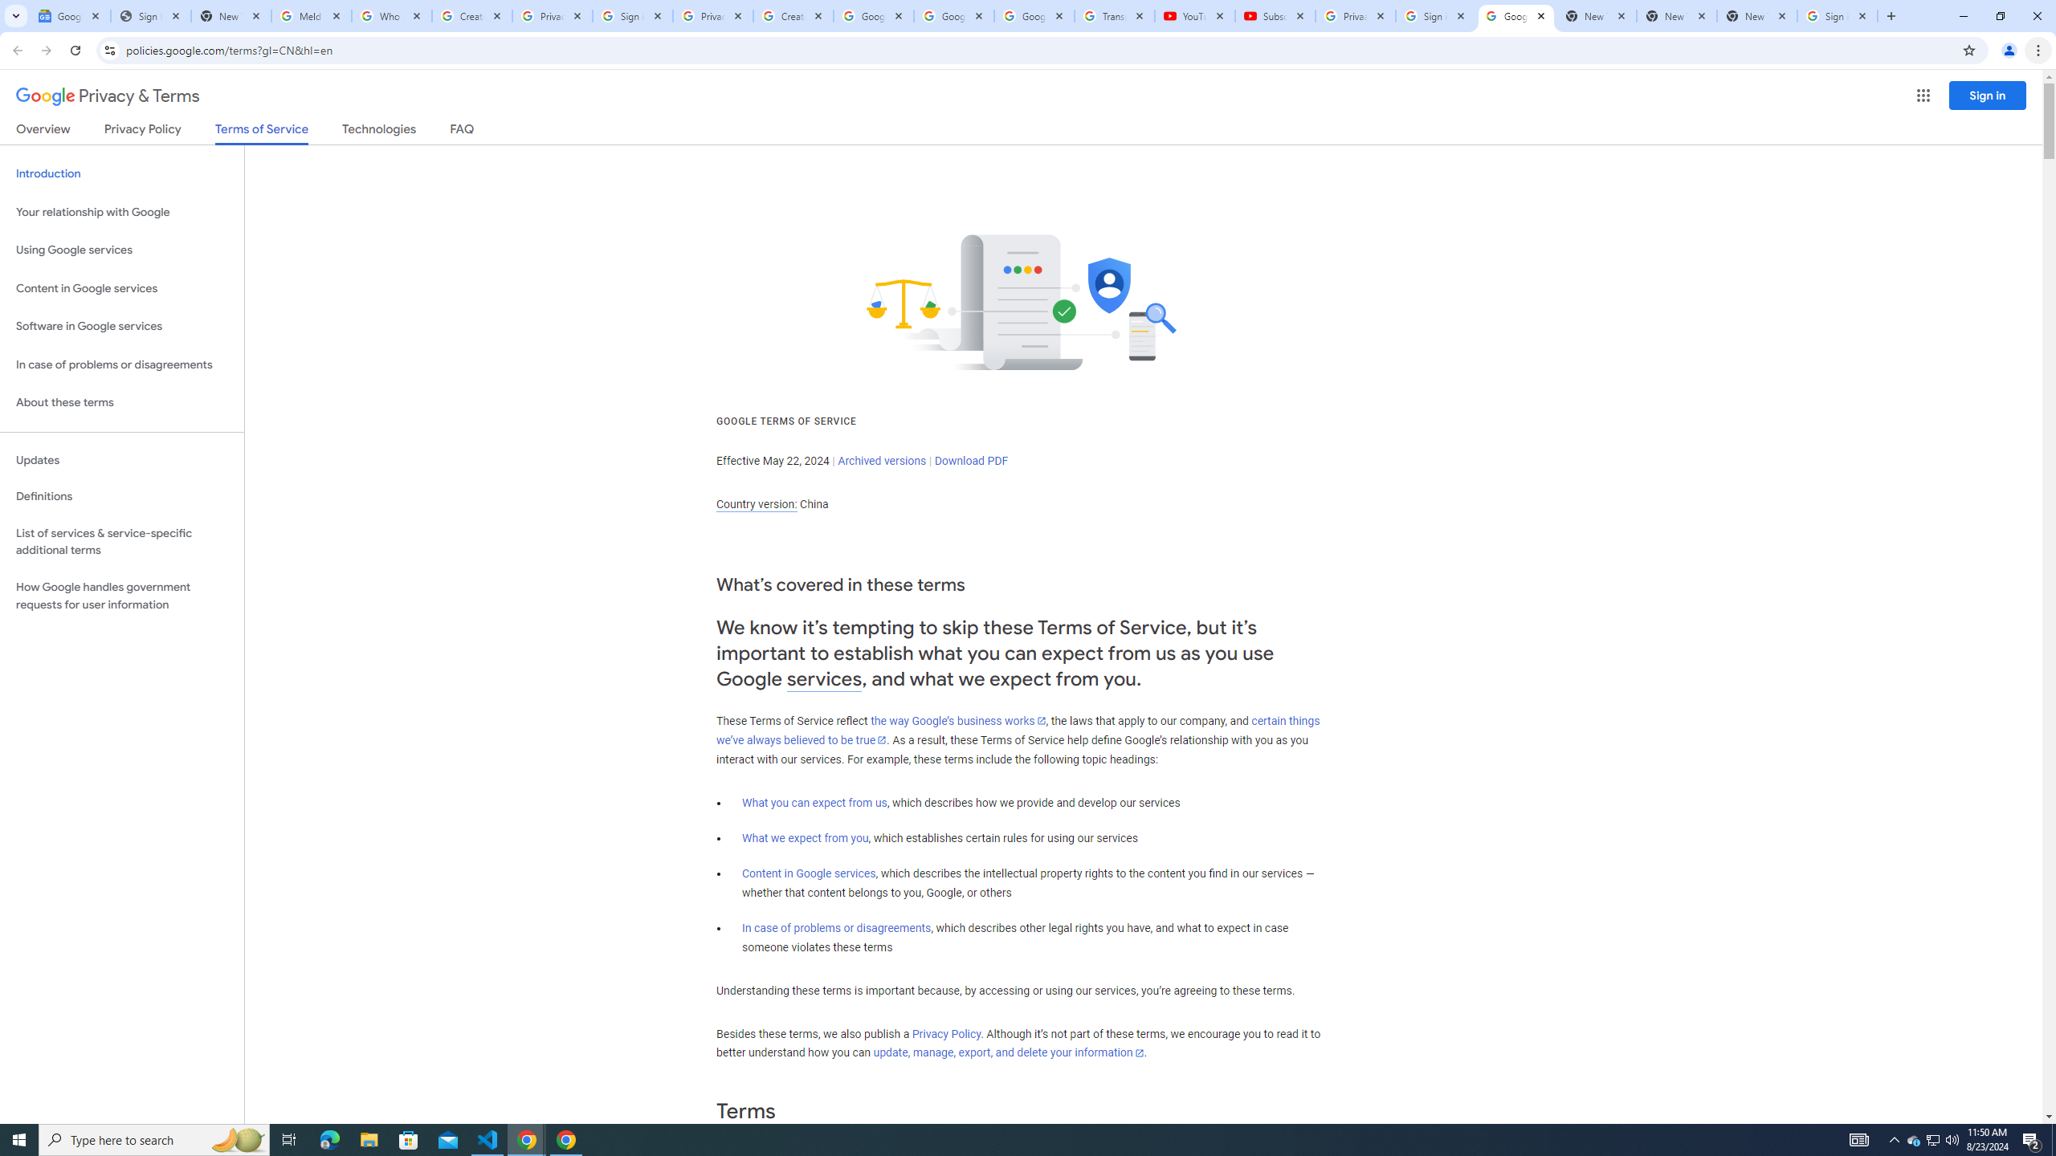 This screenshot has width=2056, height=1156. What do you see at coordinates (122, 326) in the screenshot?
I see `Software in Google services` at bounding box center [122, 326].